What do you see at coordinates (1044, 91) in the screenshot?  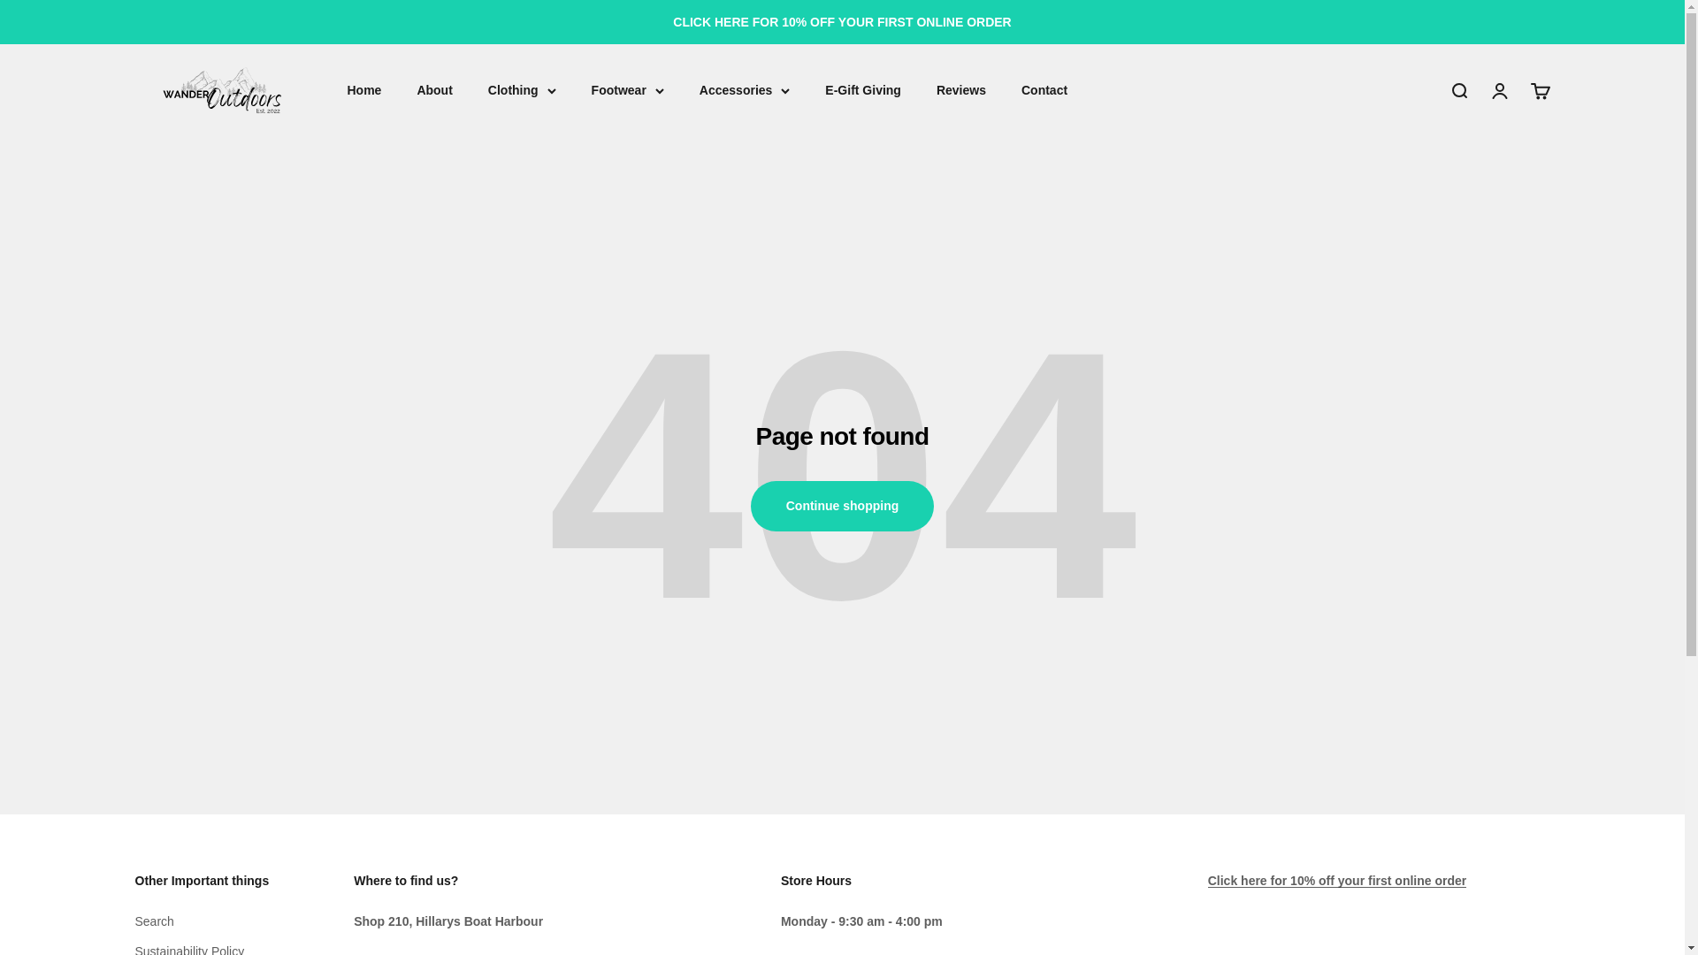 I see `Contact` at bounding box center [1044, 91].